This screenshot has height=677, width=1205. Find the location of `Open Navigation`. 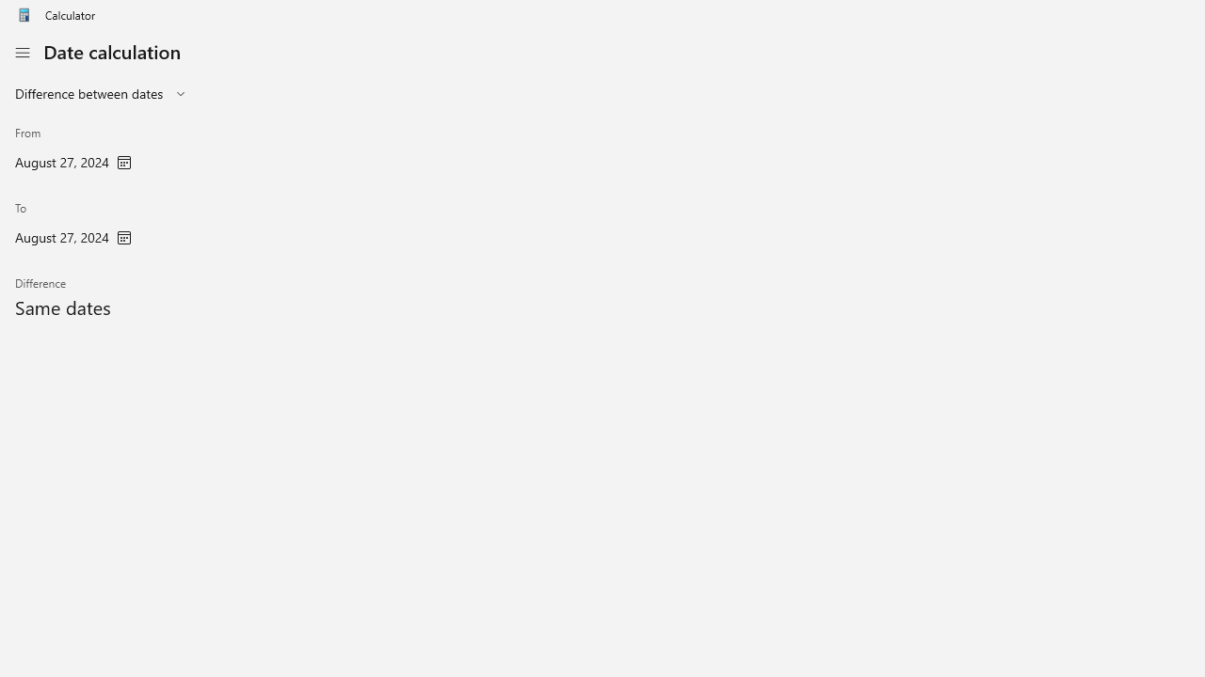

Open Navigation is located at coordinates (22, 53).